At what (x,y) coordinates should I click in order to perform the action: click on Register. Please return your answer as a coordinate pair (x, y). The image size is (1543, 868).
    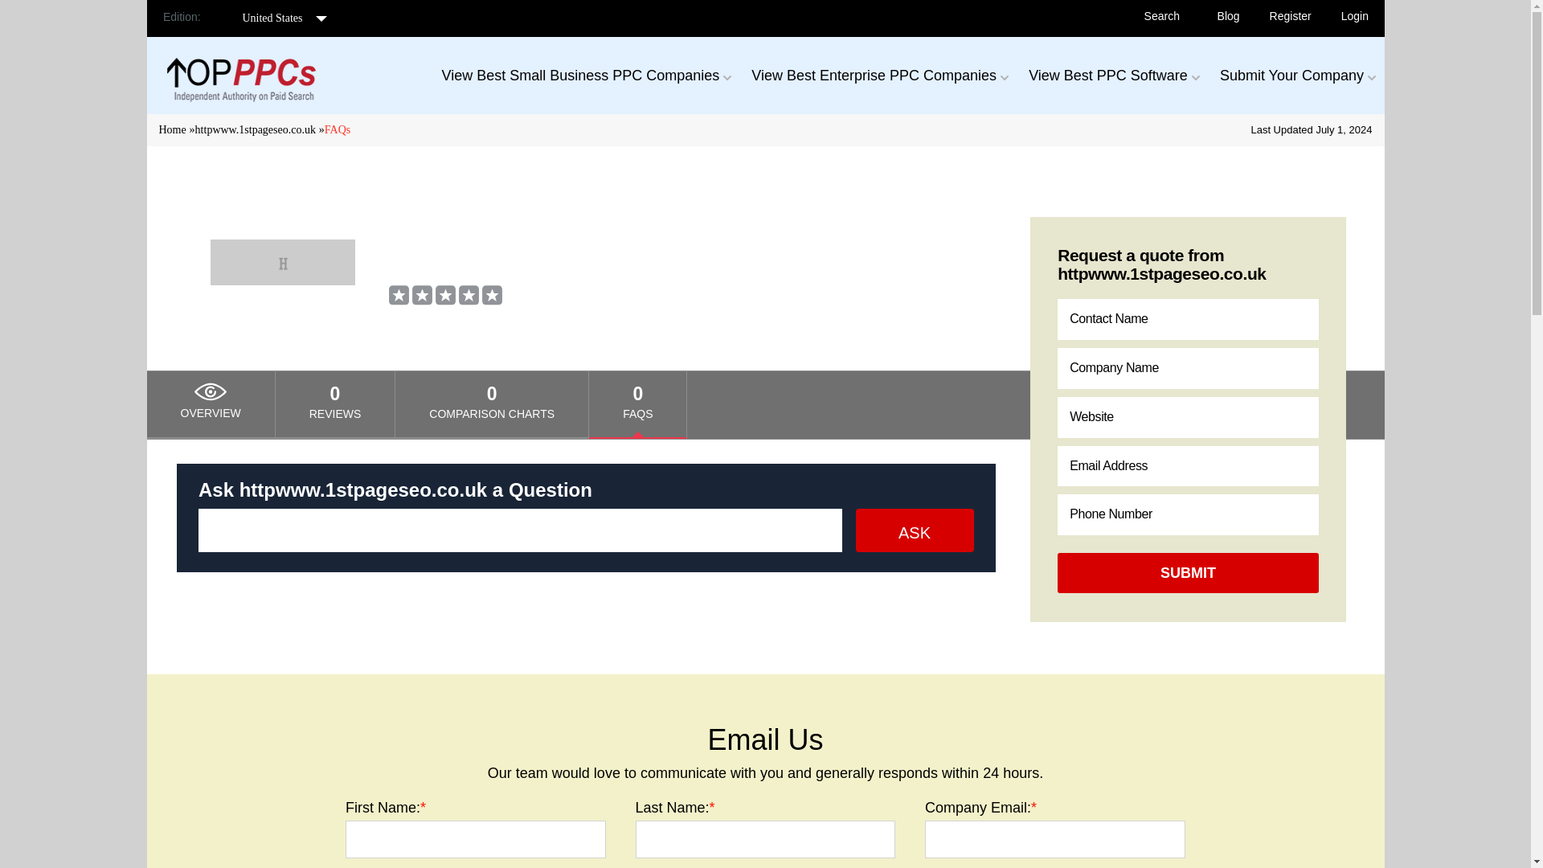
    Looking at the image, I should click on (1289, 16).